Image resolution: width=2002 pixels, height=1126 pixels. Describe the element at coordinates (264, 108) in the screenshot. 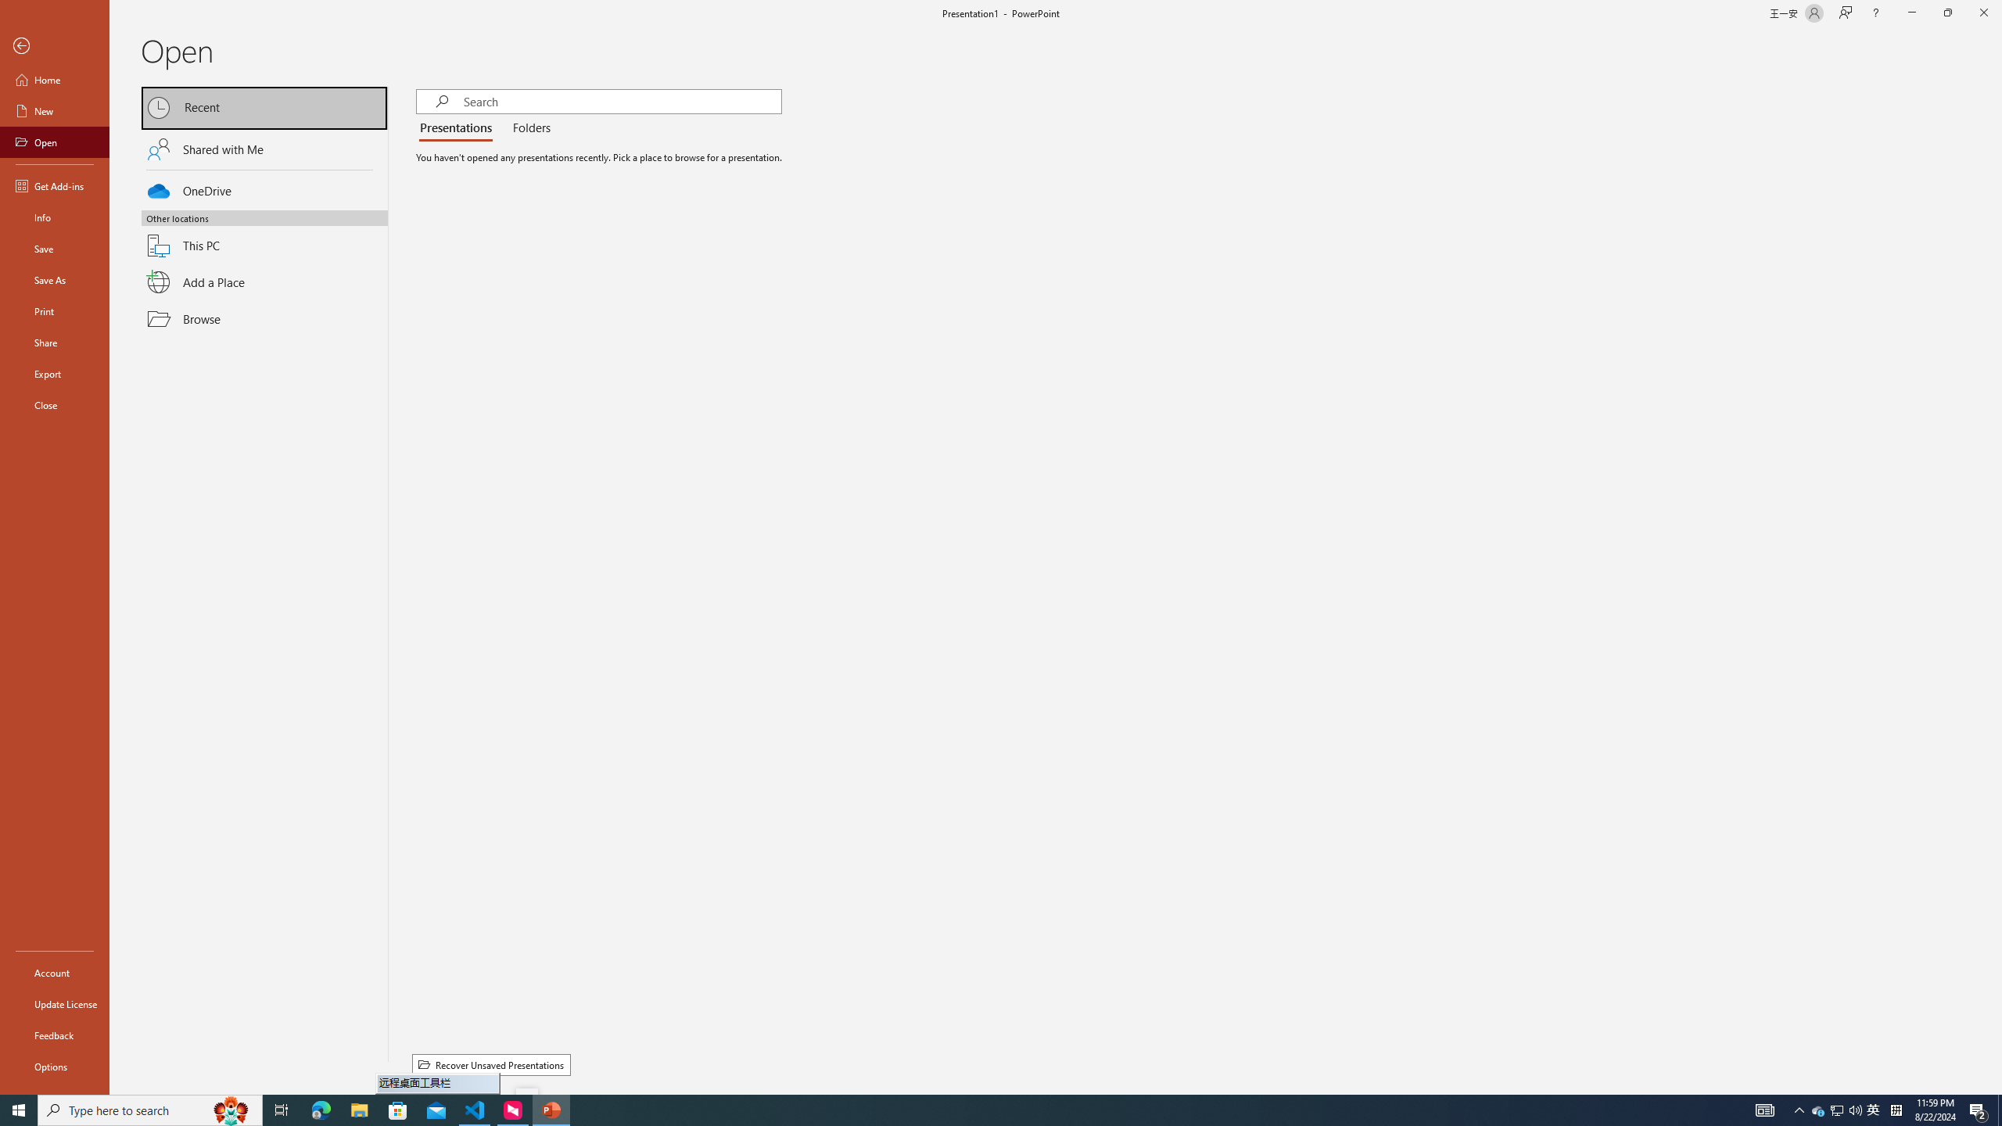

I see `Recent` at that location.